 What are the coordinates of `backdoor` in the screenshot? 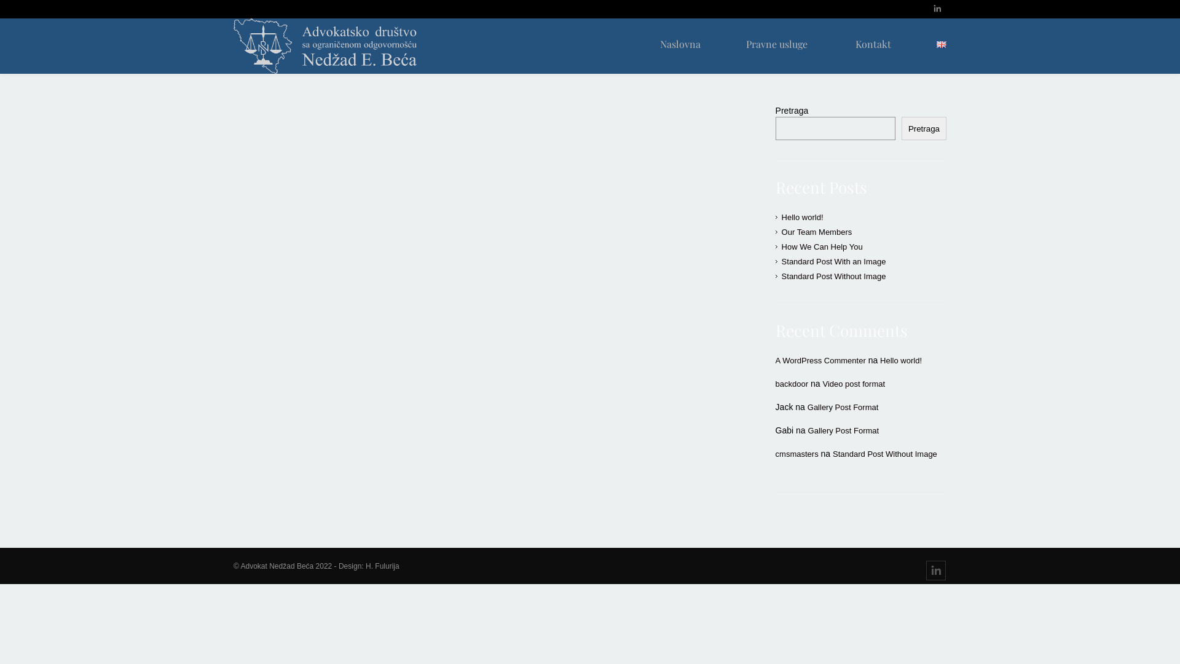 It's located at (792, 384).